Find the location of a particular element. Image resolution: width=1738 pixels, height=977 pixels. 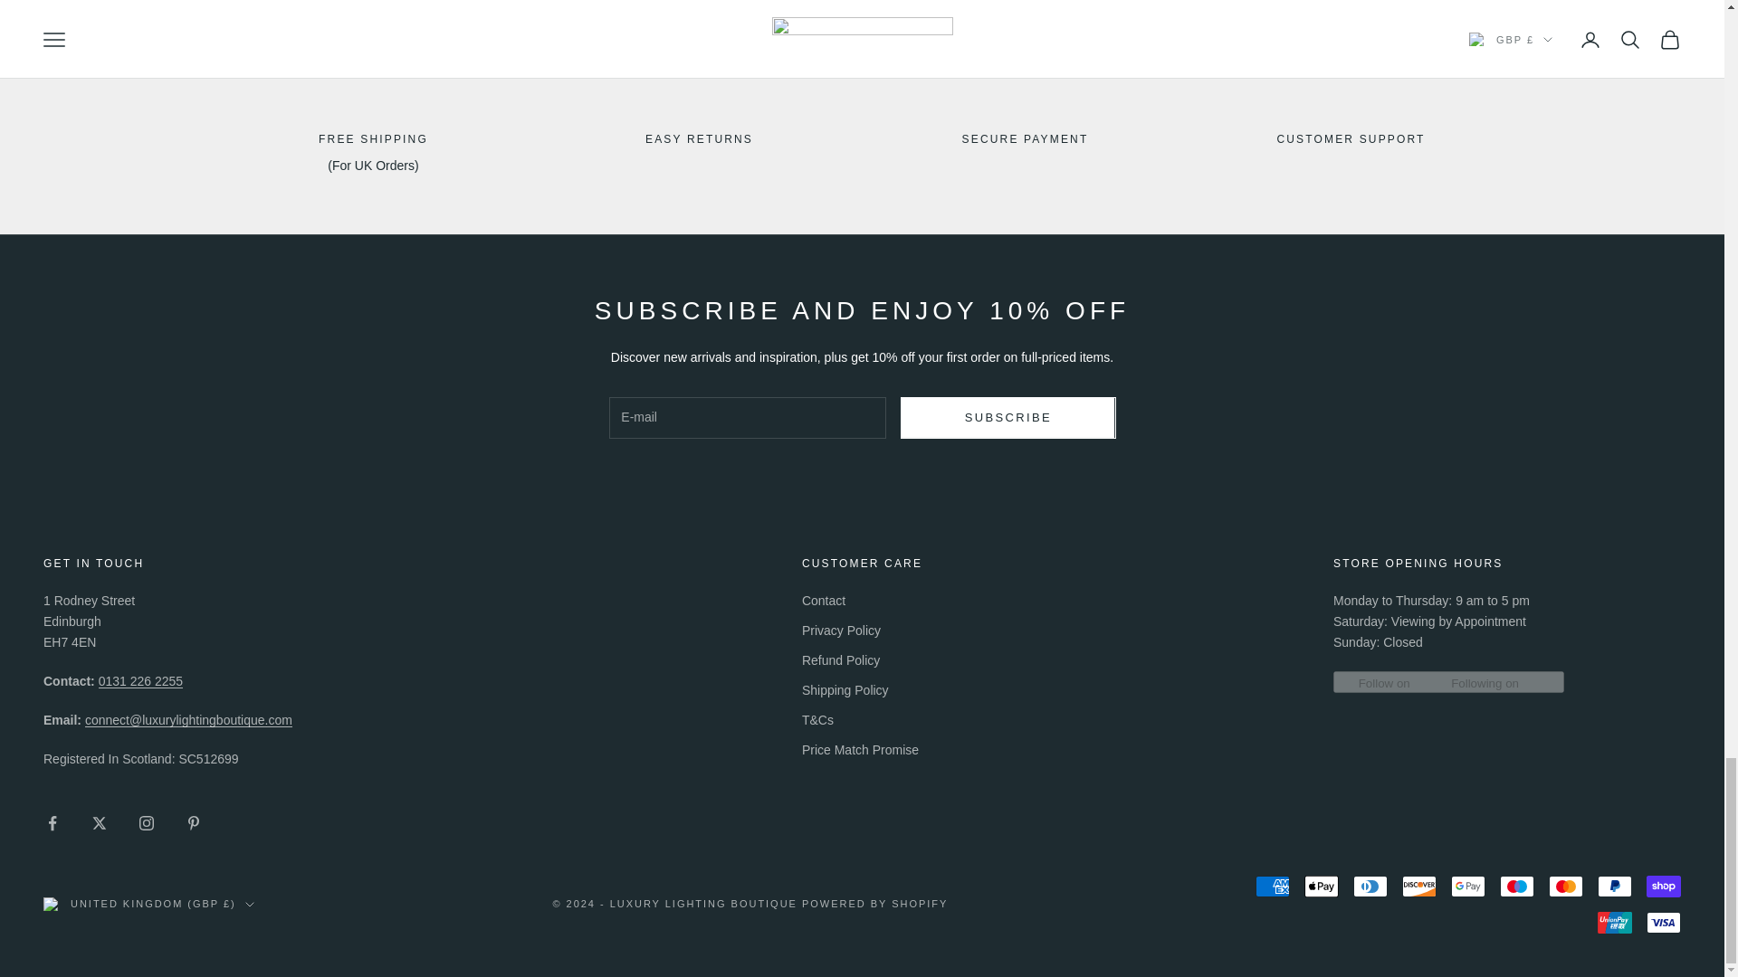

tel:01312262255 is located at coordinates (140, 681).